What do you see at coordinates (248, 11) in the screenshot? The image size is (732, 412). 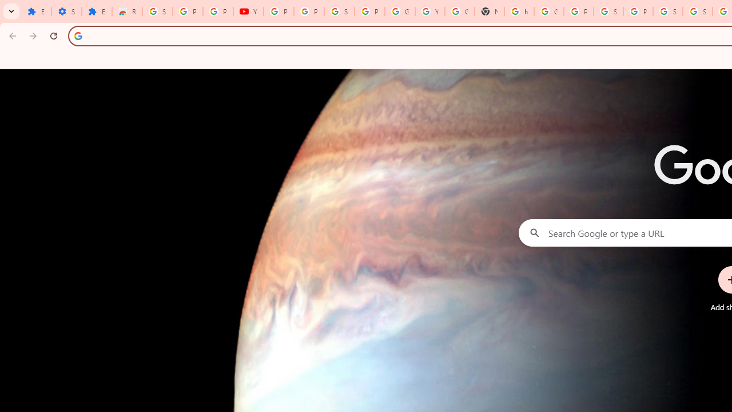 I see `YouTube` at bounding box center [248, 11].